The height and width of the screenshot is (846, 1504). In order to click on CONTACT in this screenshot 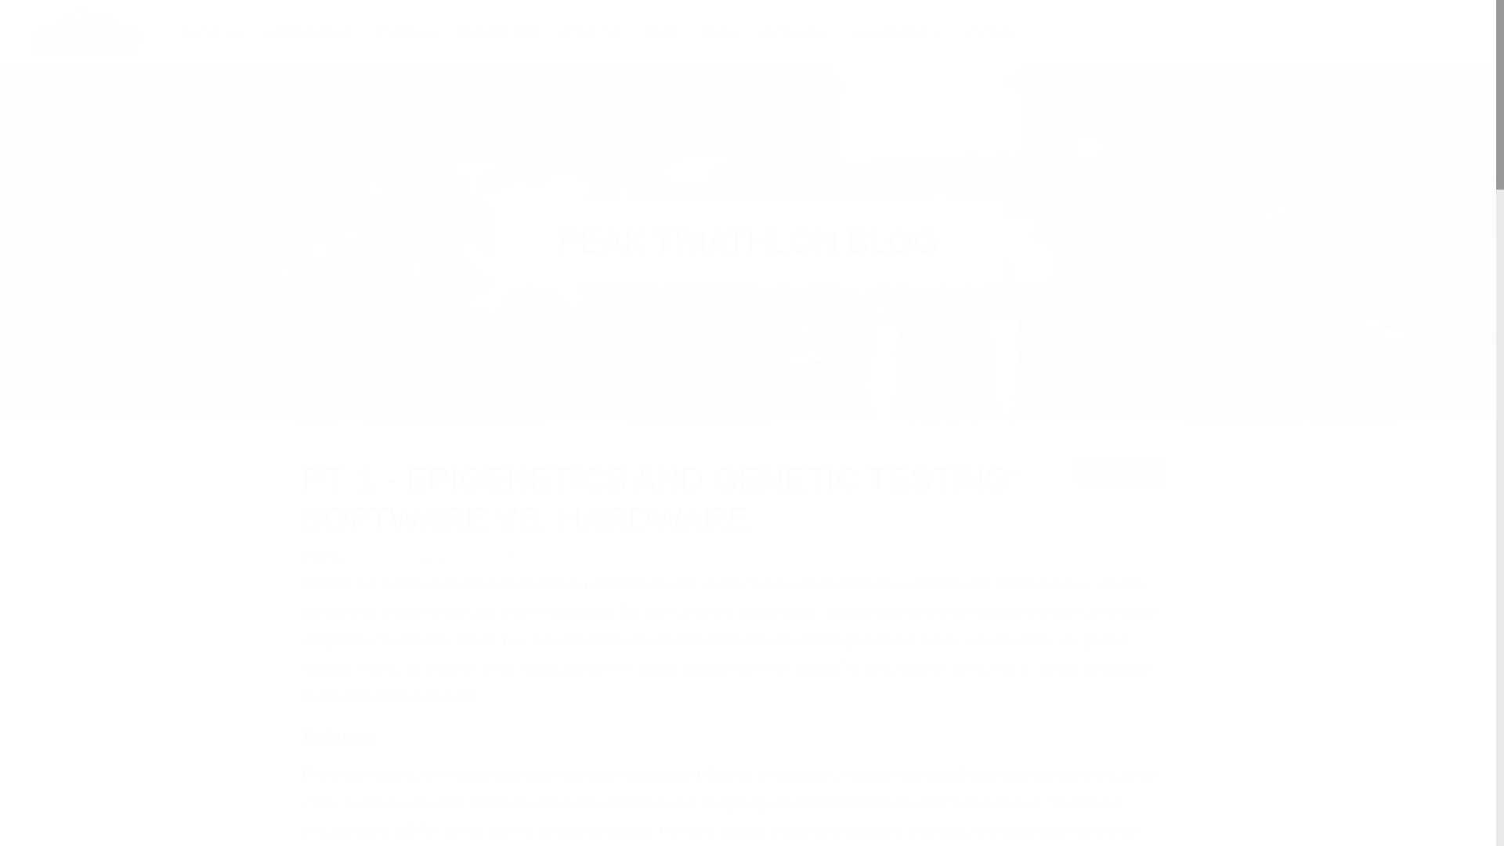, I will do `click(995, 31)`.